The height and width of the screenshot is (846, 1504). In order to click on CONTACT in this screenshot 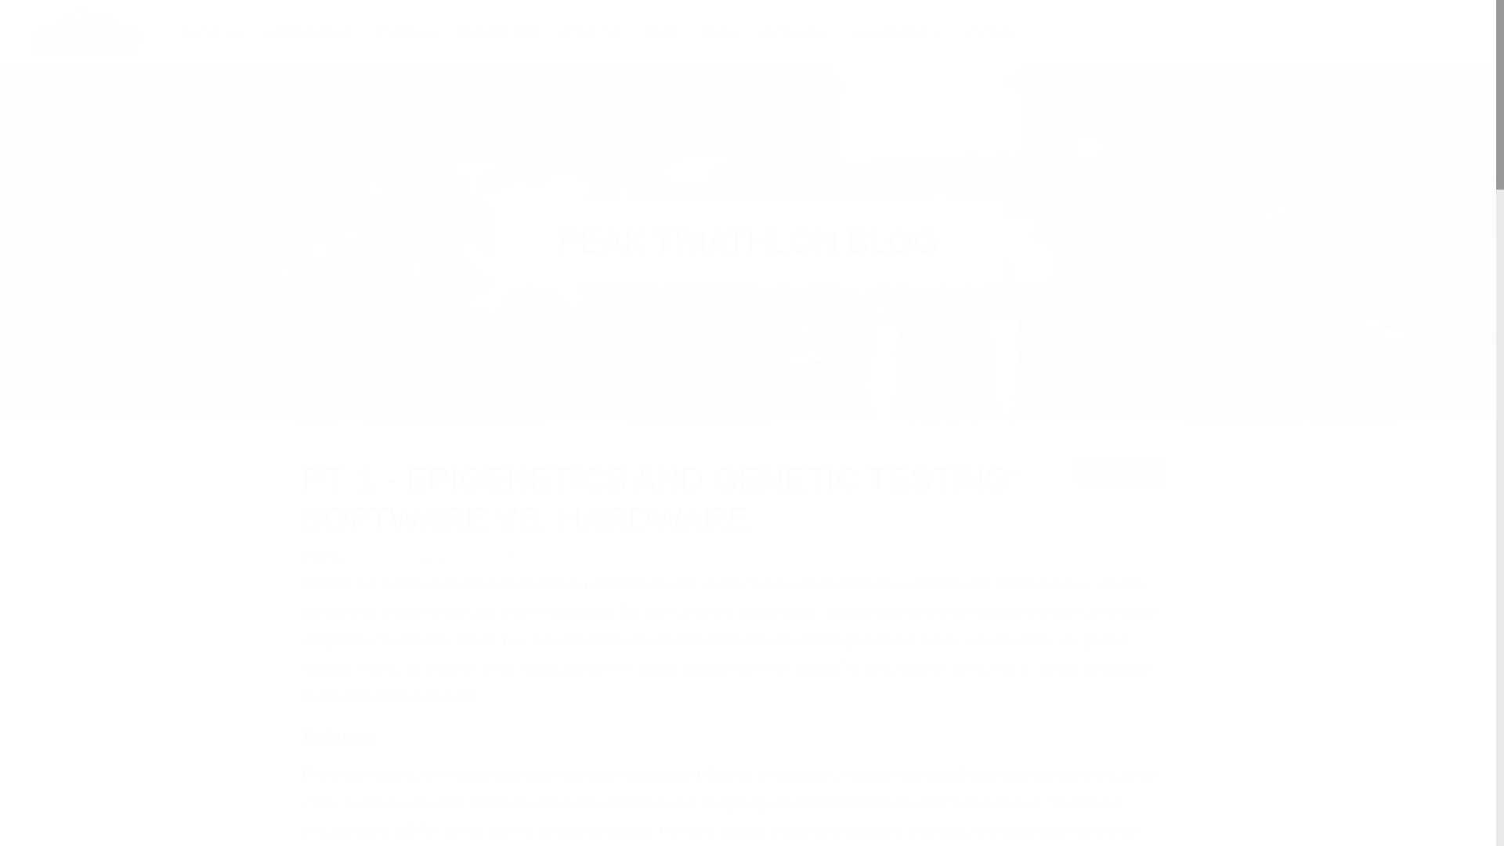, I will do `click(995, 31)`.